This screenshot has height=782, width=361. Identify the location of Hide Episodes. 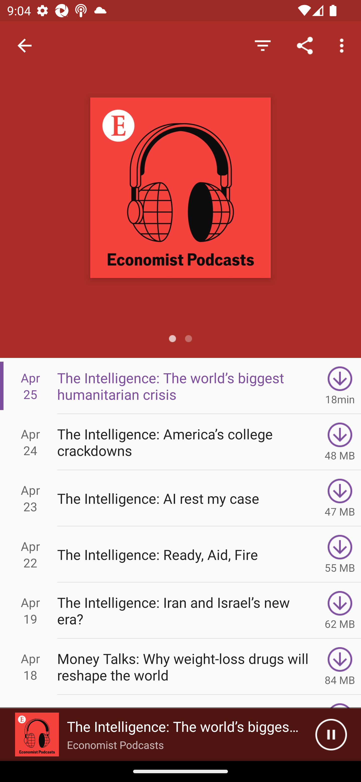
(262, 45).